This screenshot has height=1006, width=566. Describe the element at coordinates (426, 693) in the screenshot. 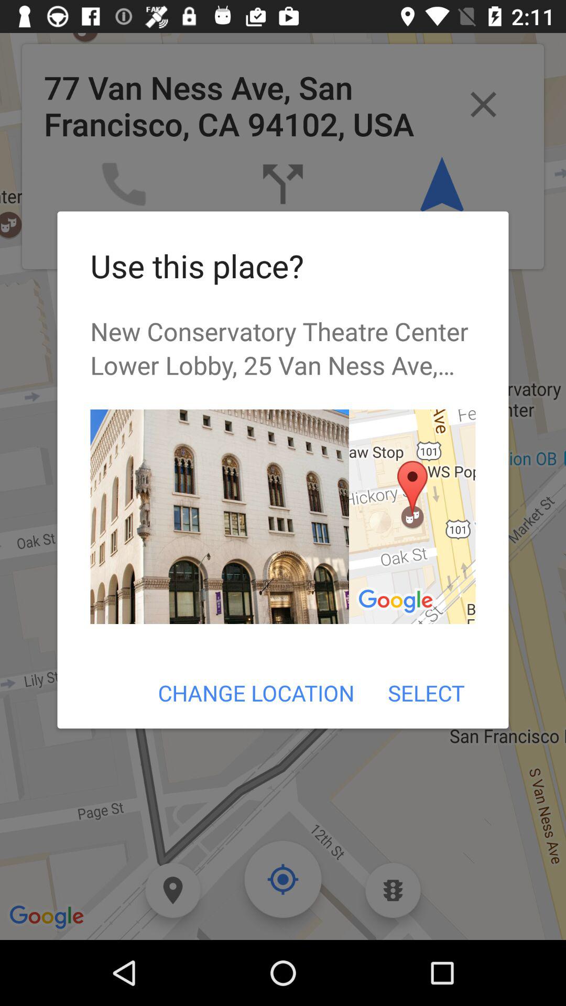

I see `launch icon to the right of change location icon` at that location.